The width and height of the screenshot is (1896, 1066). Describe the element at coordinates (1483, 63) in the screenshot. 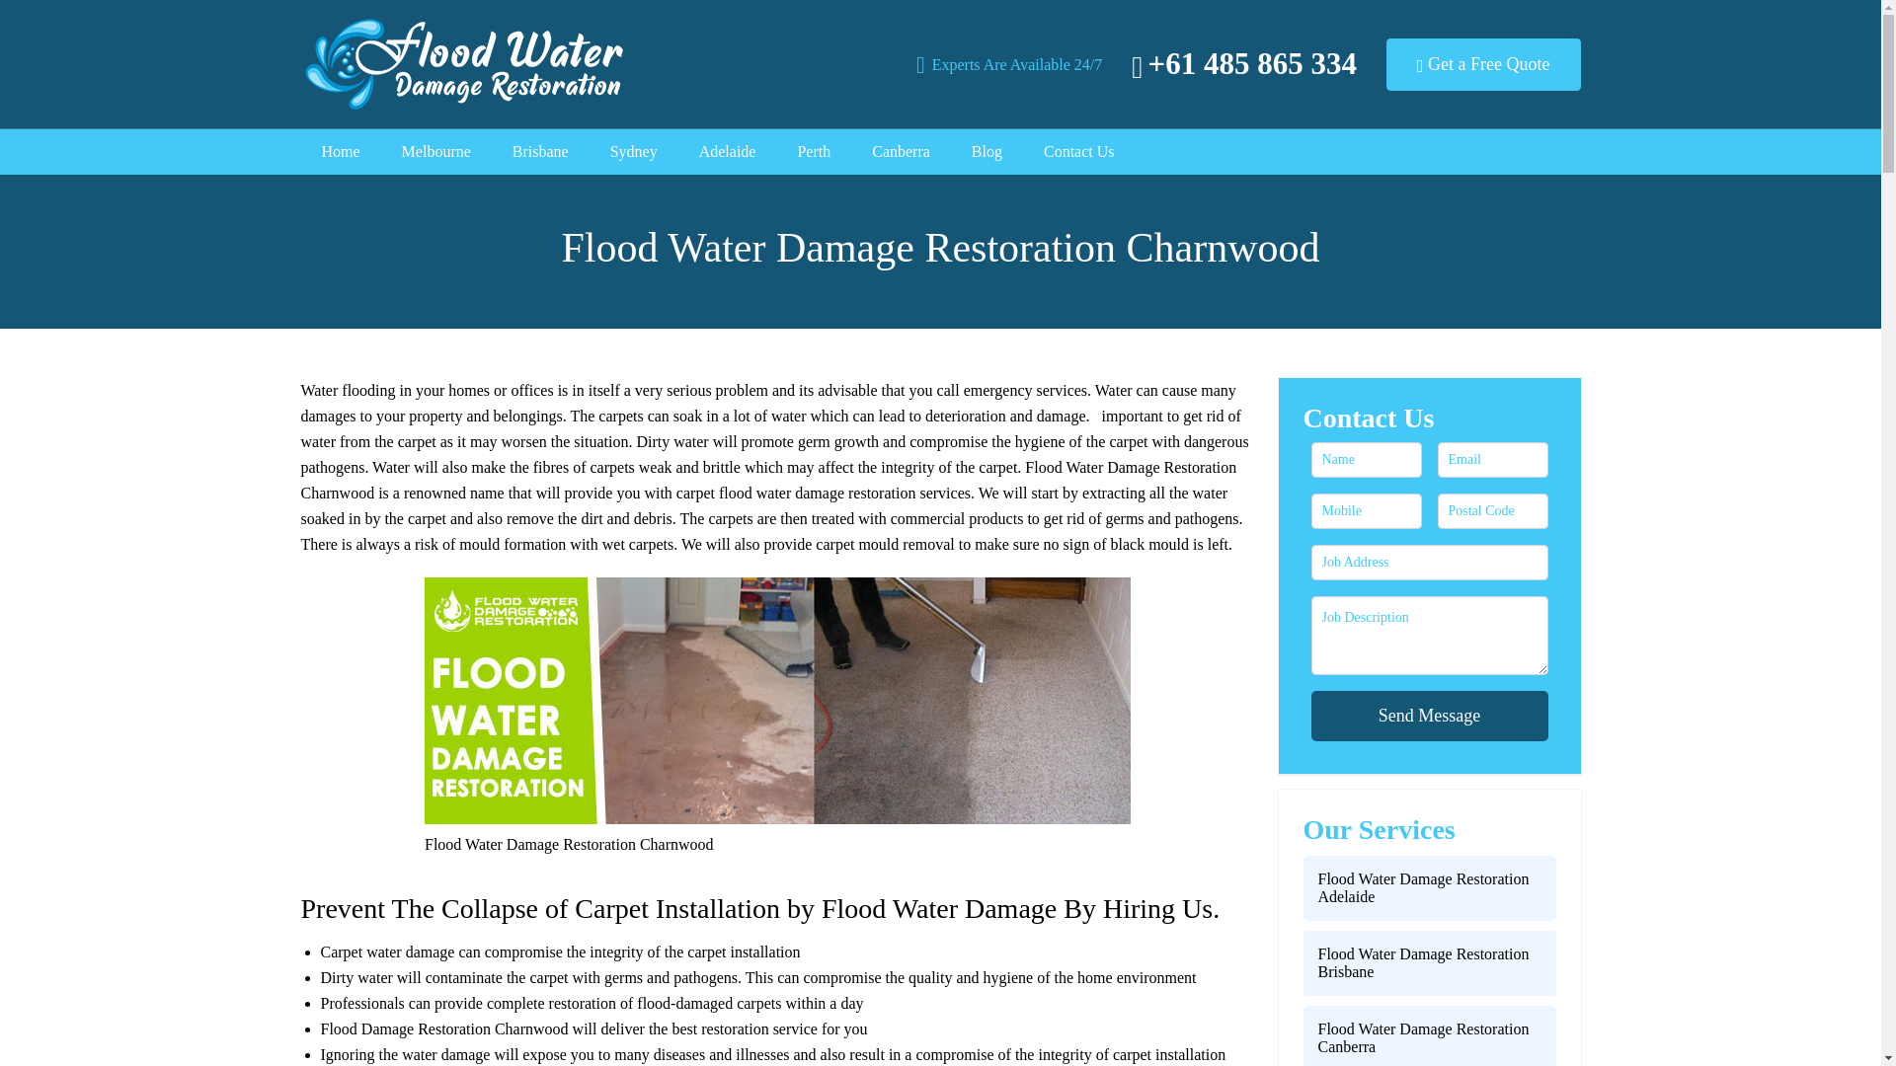

I see `Get a Free Quote` at that location.